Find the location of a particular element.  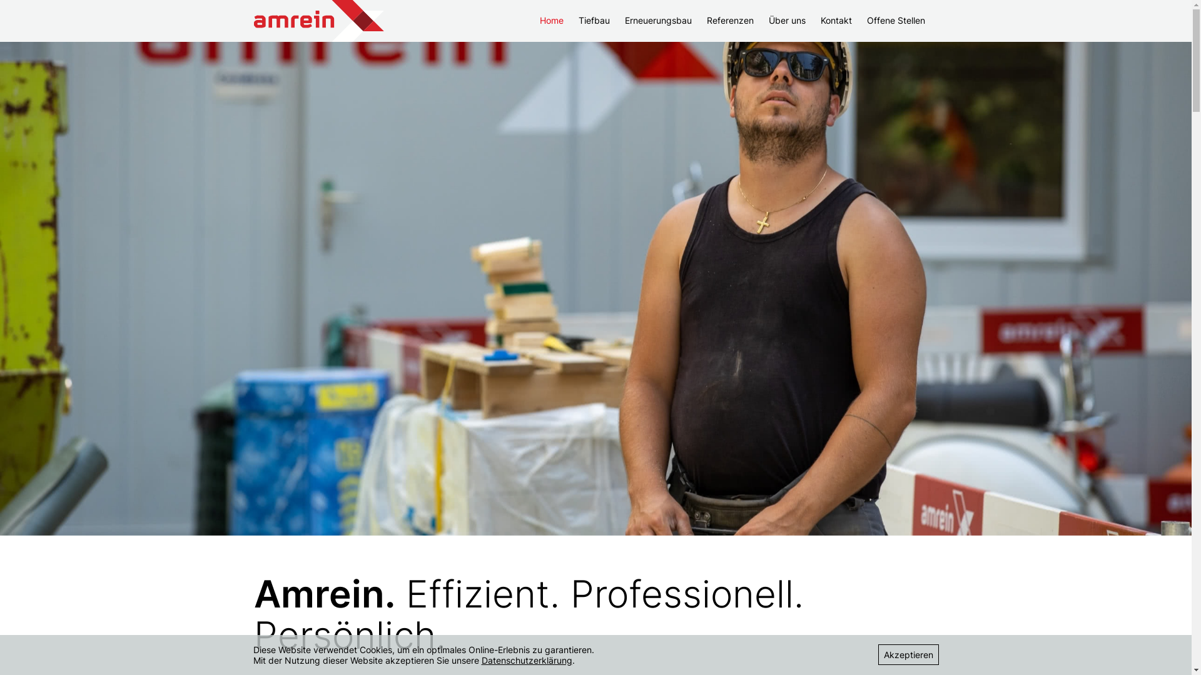

Akzeptieren is located at coordinates (908, 655).